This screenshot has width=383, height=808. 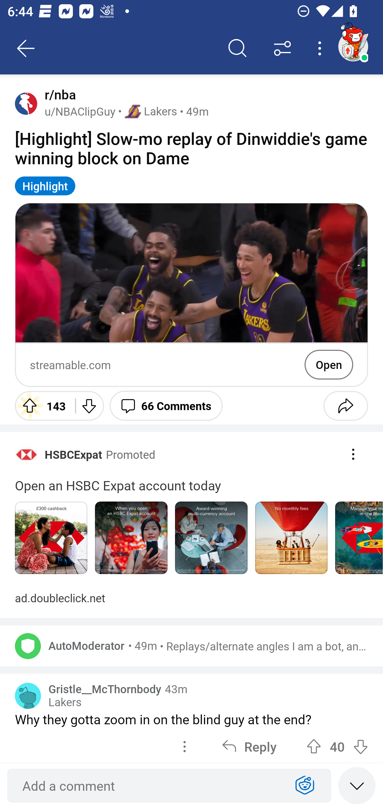 What do you see at coordinates (51, 538) in the screenshot?
I see `Image 1 of 5. ` at bounding box center [51, 538].